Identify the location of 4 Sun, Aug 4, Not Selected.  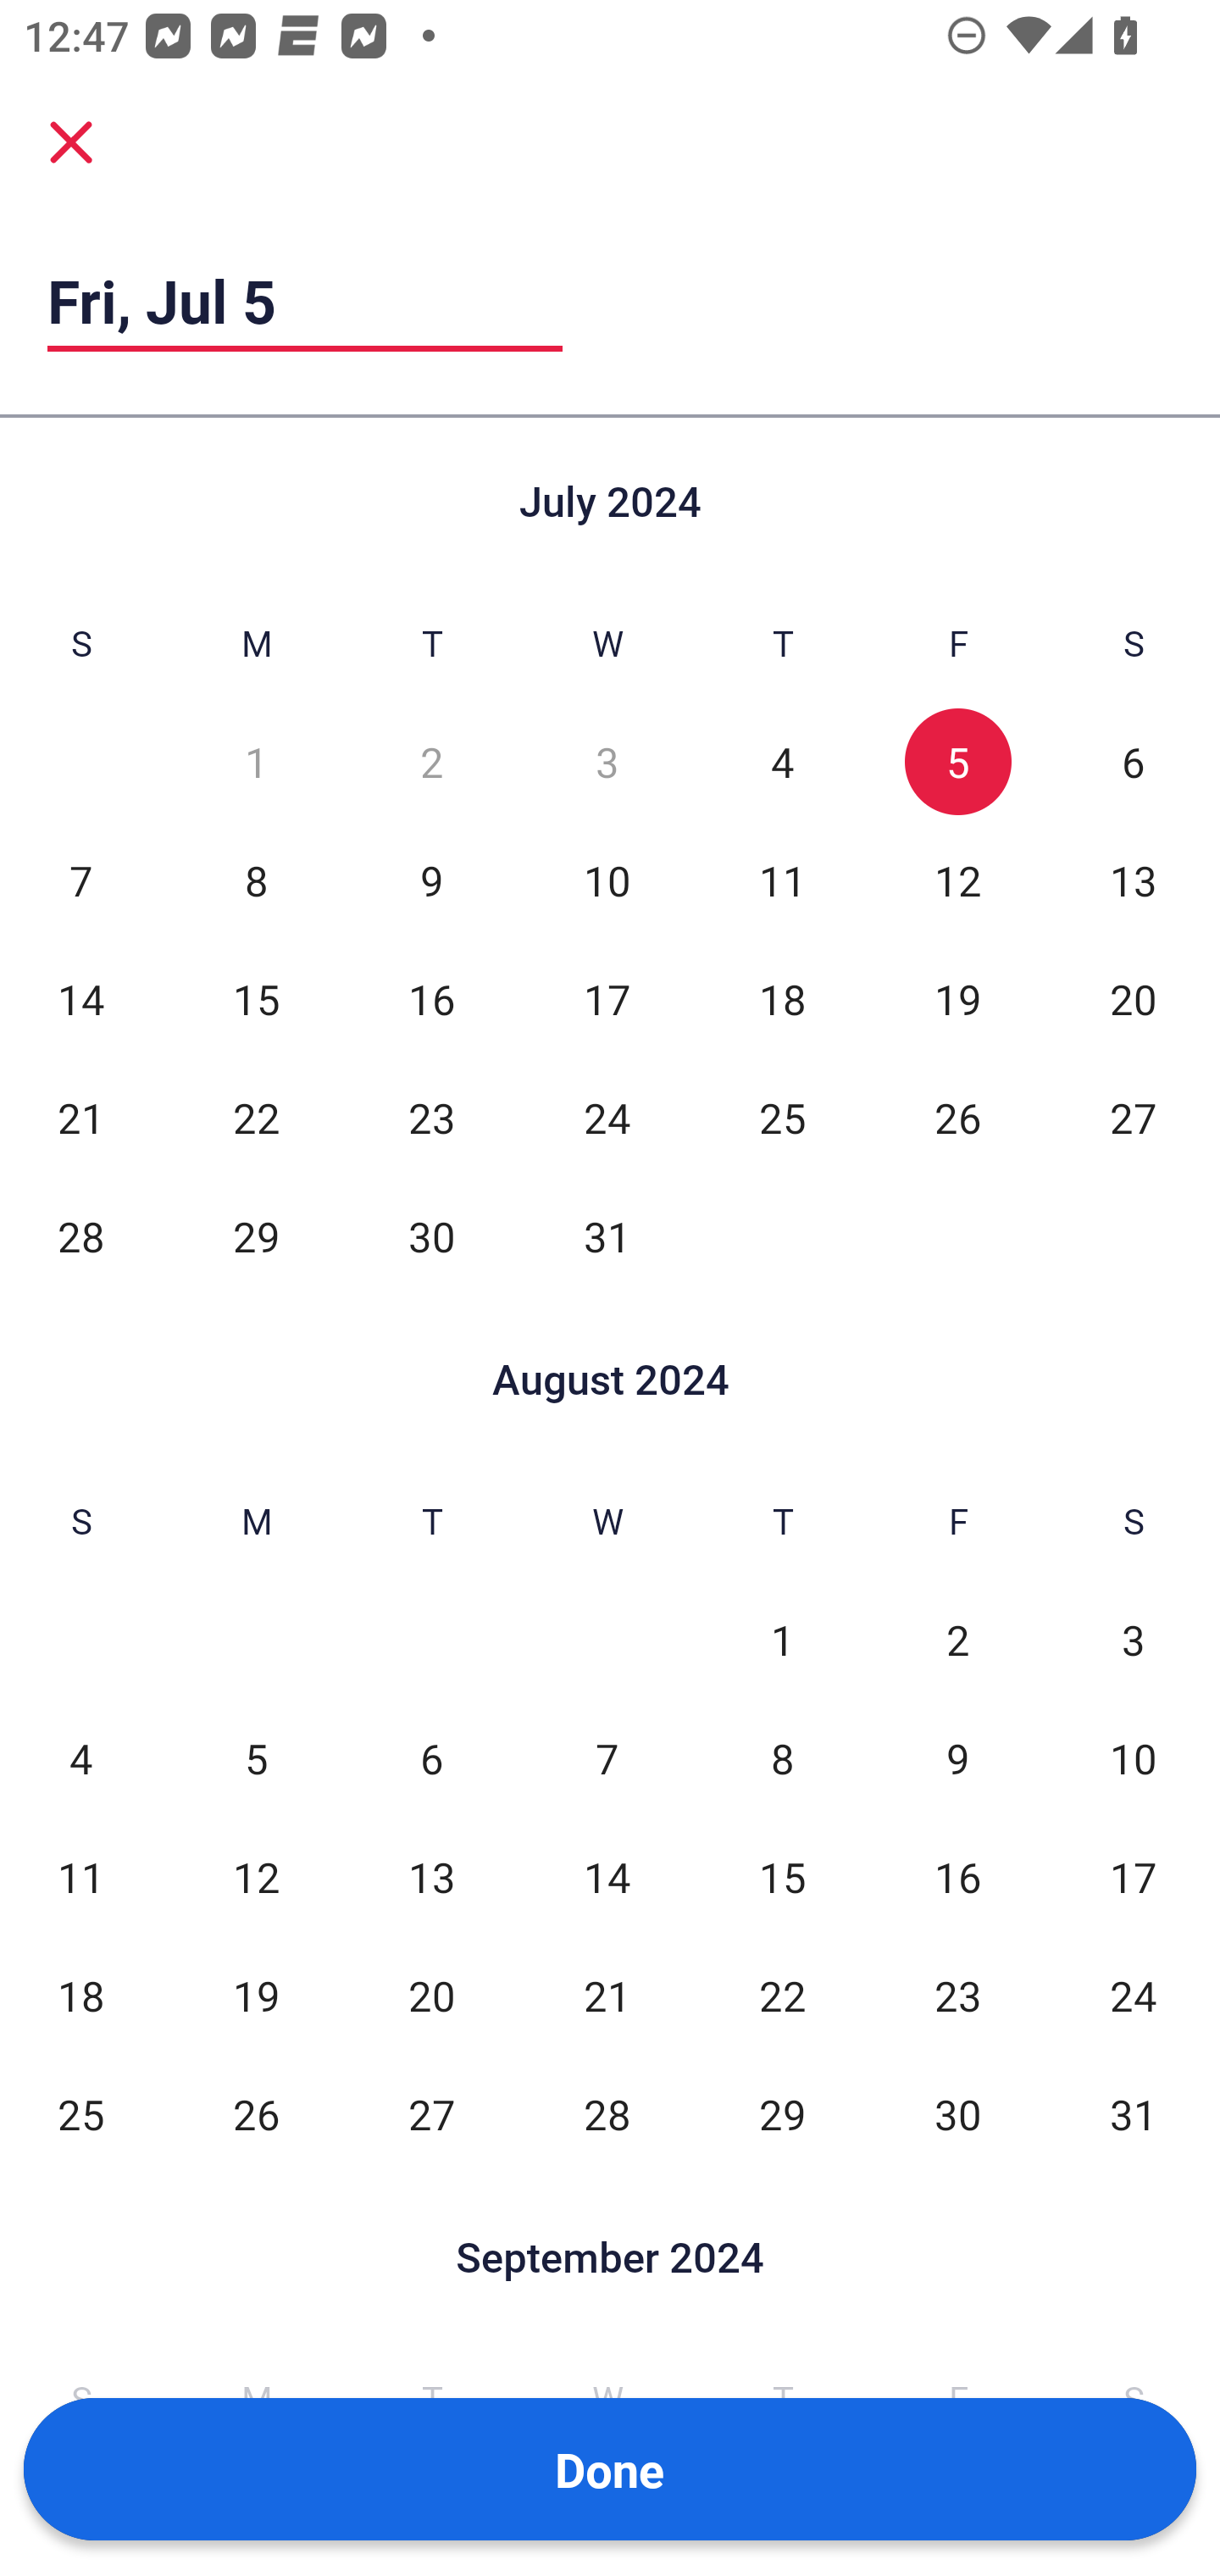
(80, 1759).